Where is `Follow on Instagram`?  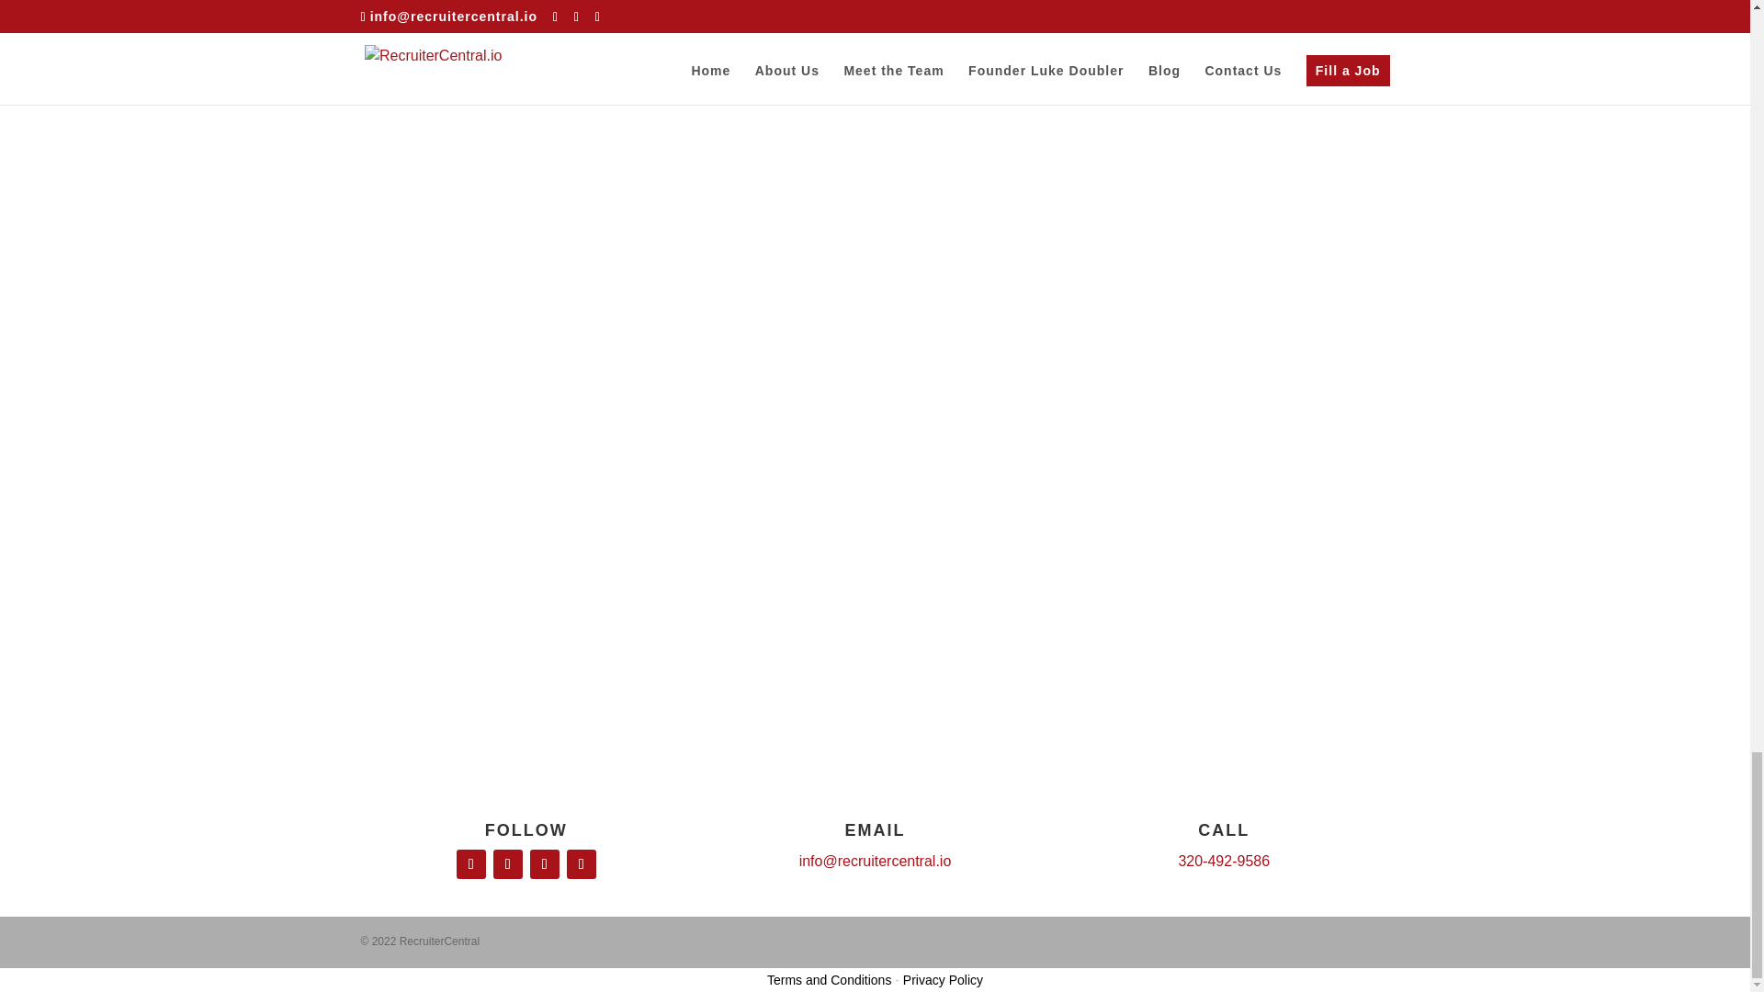 Follow on Instagram is located at coordinates (507, 863).